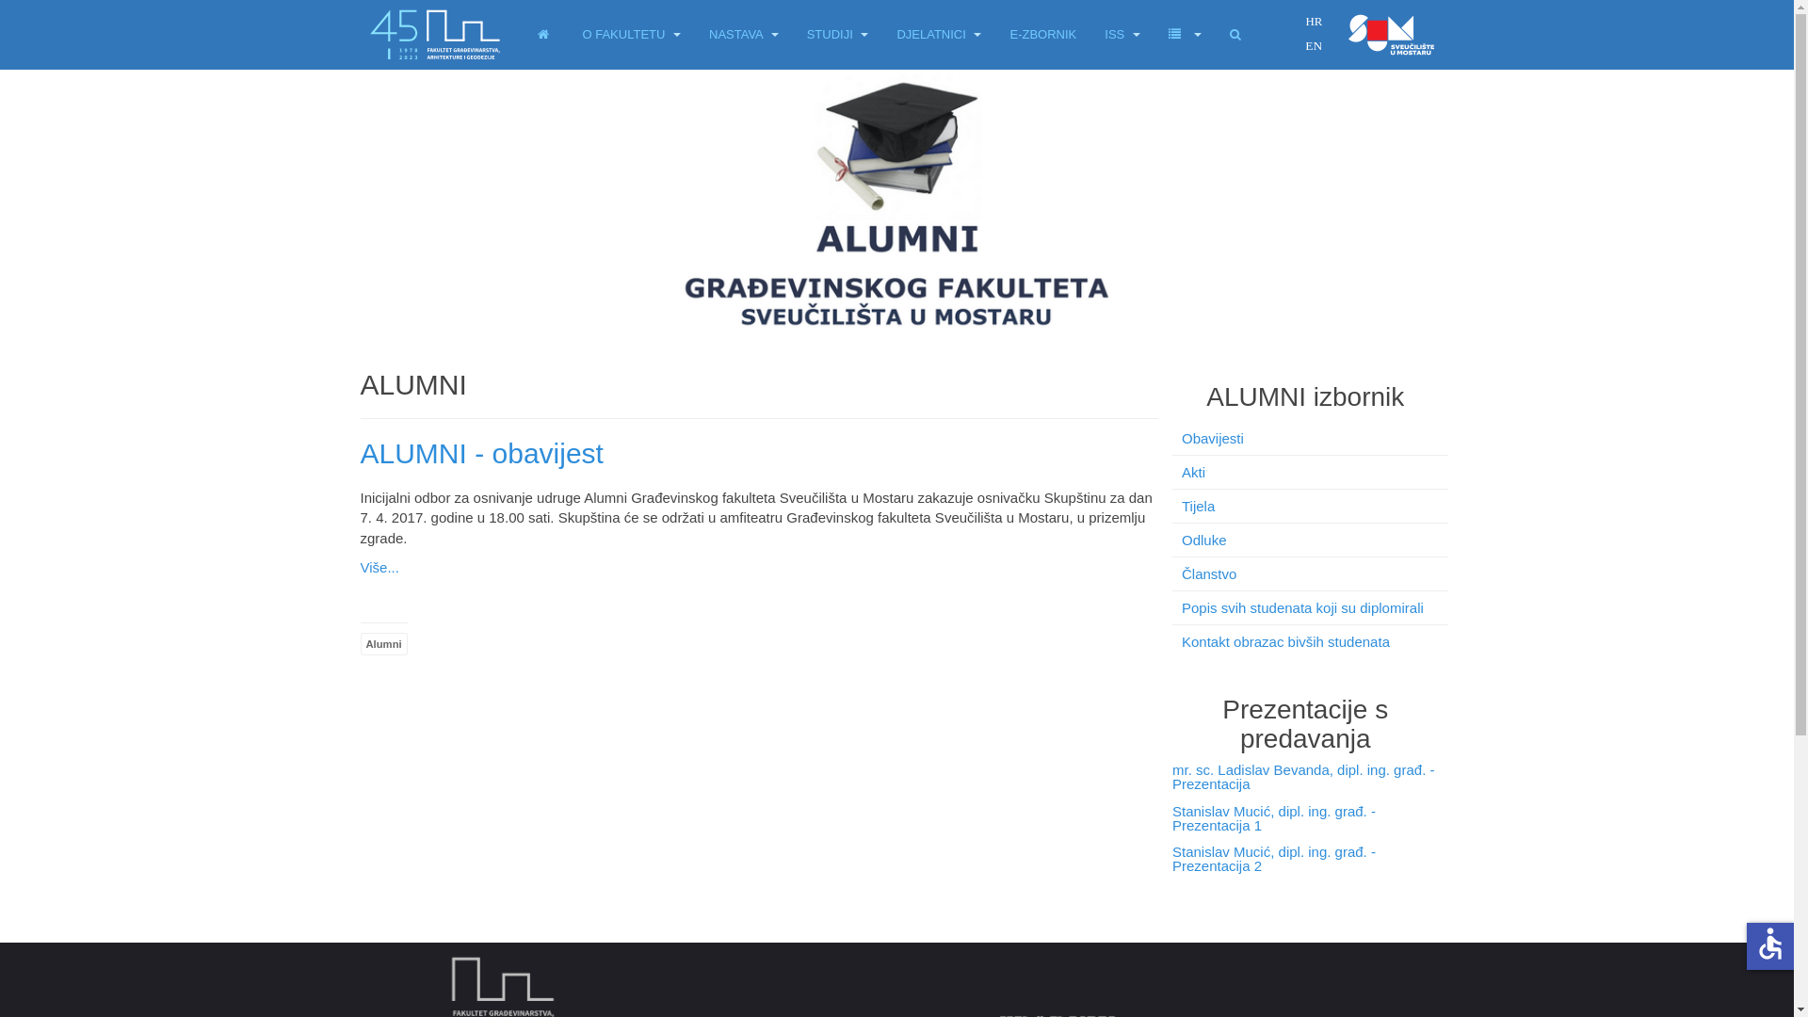 The height and width of the screenshot is (1017, 1808). I want to click on DJELATNICI, so click(939, 35).